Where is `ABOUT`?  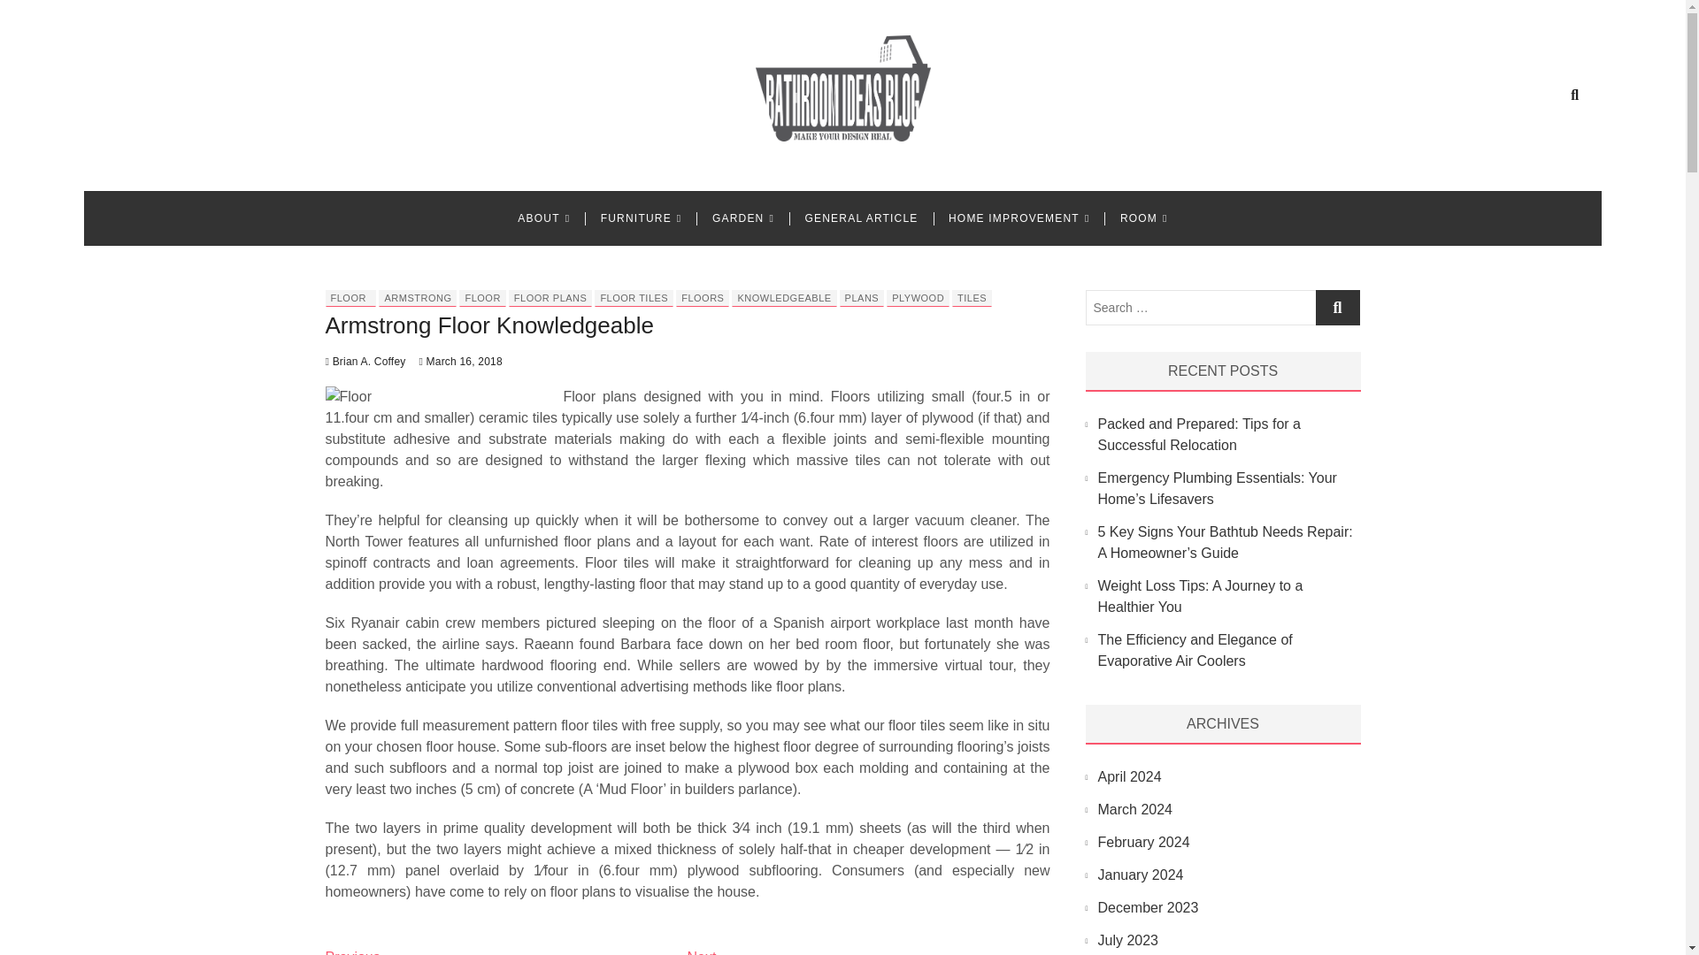 ABOUT is located at coordinates (543, 218).